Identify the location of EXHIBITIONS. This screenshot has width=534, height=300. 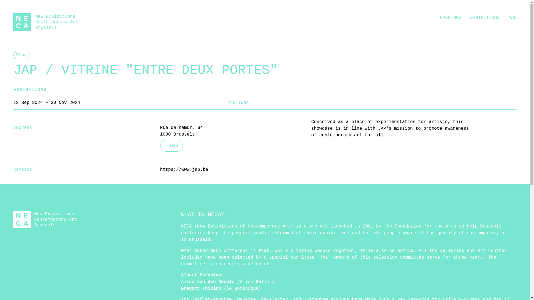
(485, 17).